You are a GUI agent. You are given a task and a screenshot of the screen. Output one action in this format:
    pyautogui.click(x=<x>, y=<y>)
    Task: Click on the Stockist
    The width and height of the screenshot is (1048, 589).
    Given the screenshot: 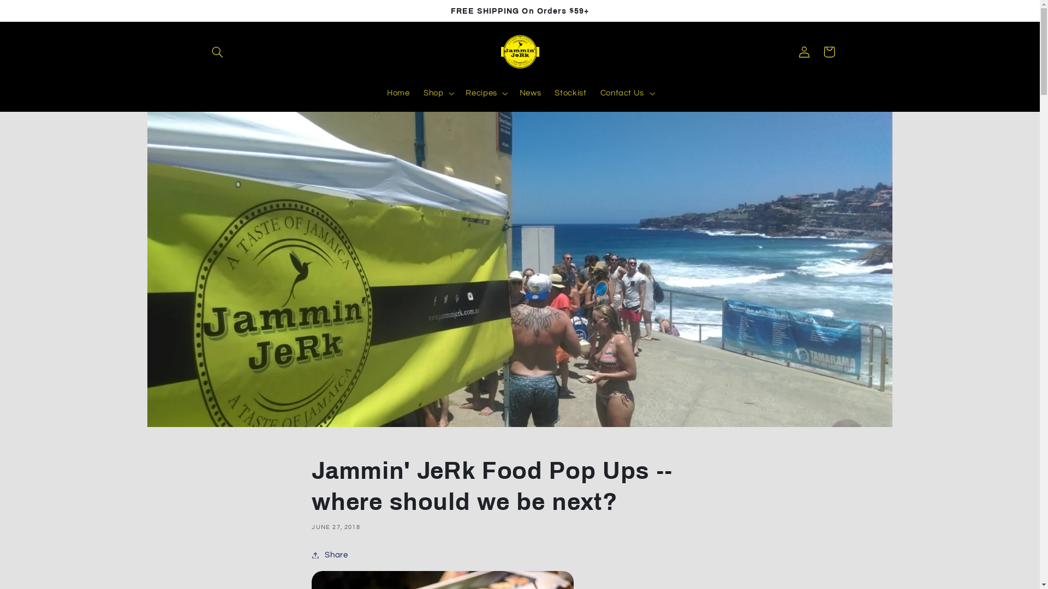 What is the action you would take?
    pyautogui.click(x=571, y=93)
    